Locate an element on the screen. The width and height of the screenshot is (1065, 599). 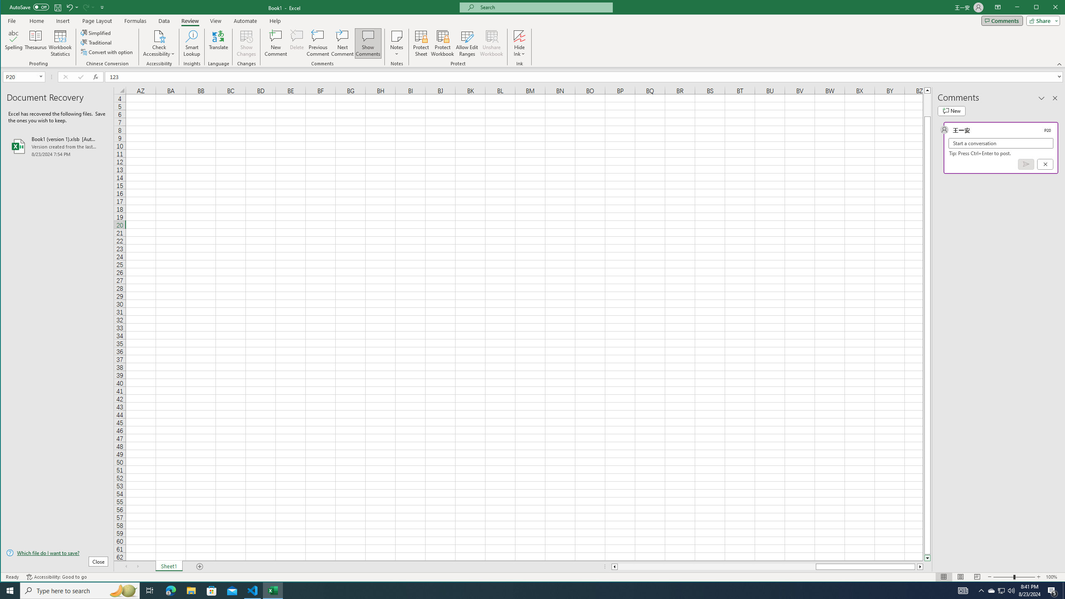
Protect Workbook... is located at coordinates (443, 43).